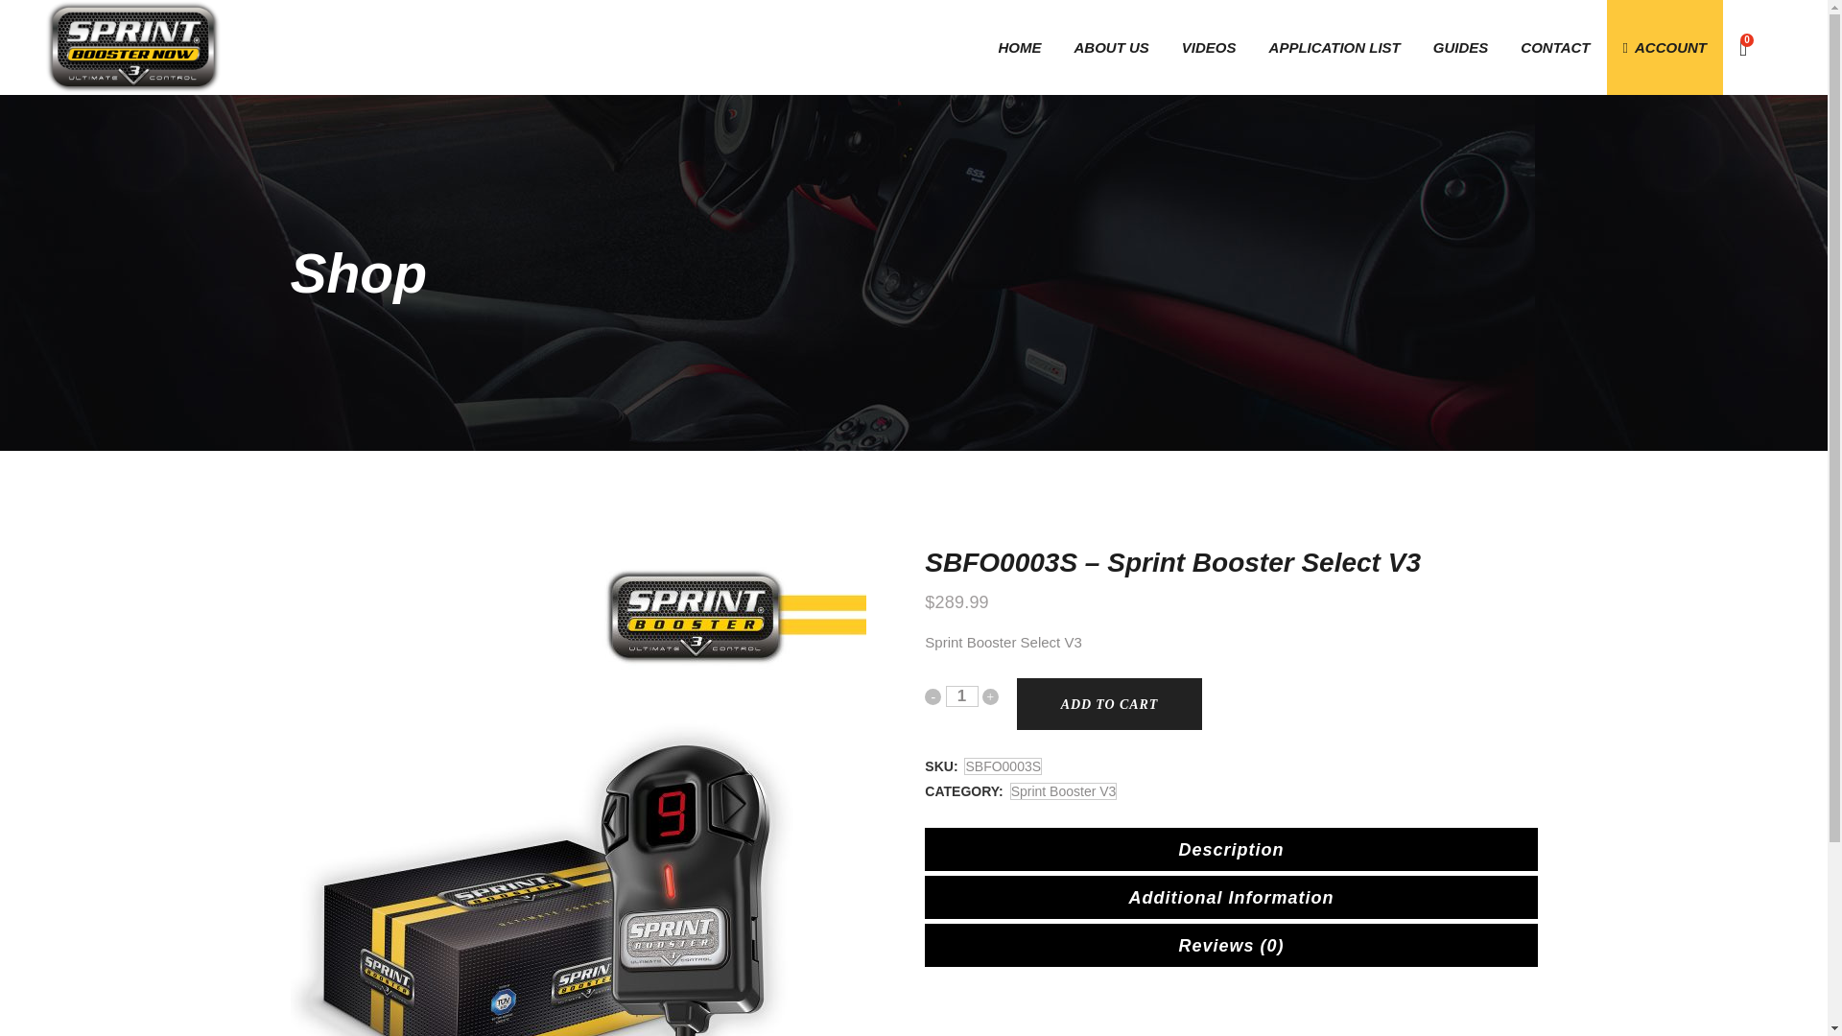 The image size is (1842, 1036). I want to click on ACCOUNT, so click(1664, 48).